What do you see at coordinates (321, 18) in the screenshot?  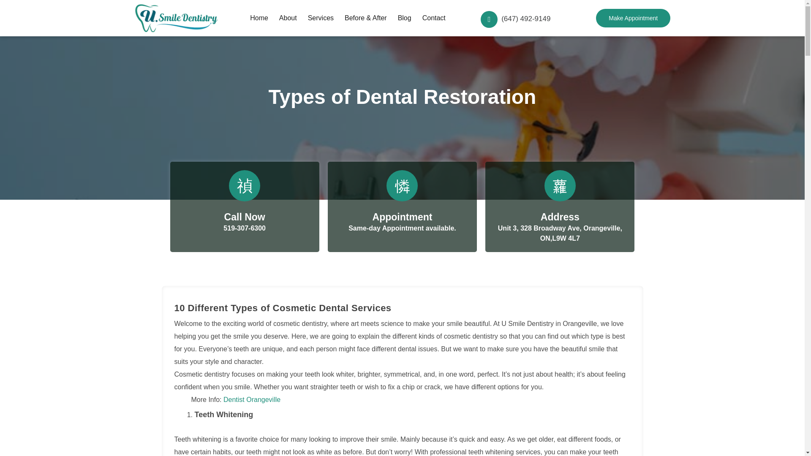 I see `Services` at bounding box center [321, 18].